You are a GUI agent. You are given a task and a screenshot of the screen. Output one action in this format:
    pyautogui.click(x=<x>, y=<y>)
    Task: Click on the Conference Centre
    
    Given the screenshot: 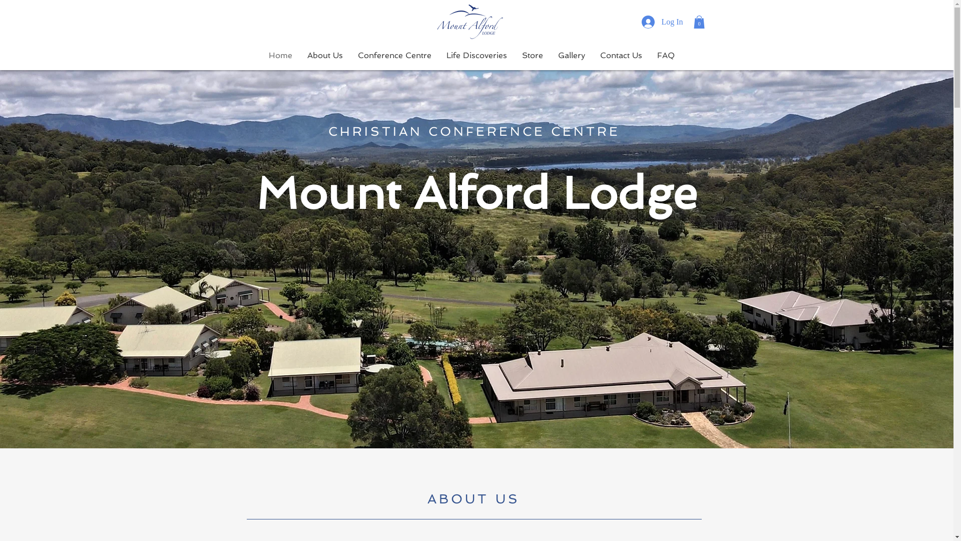 What is the action you would take?
    pyautogui.click(x=394, y=56)
    